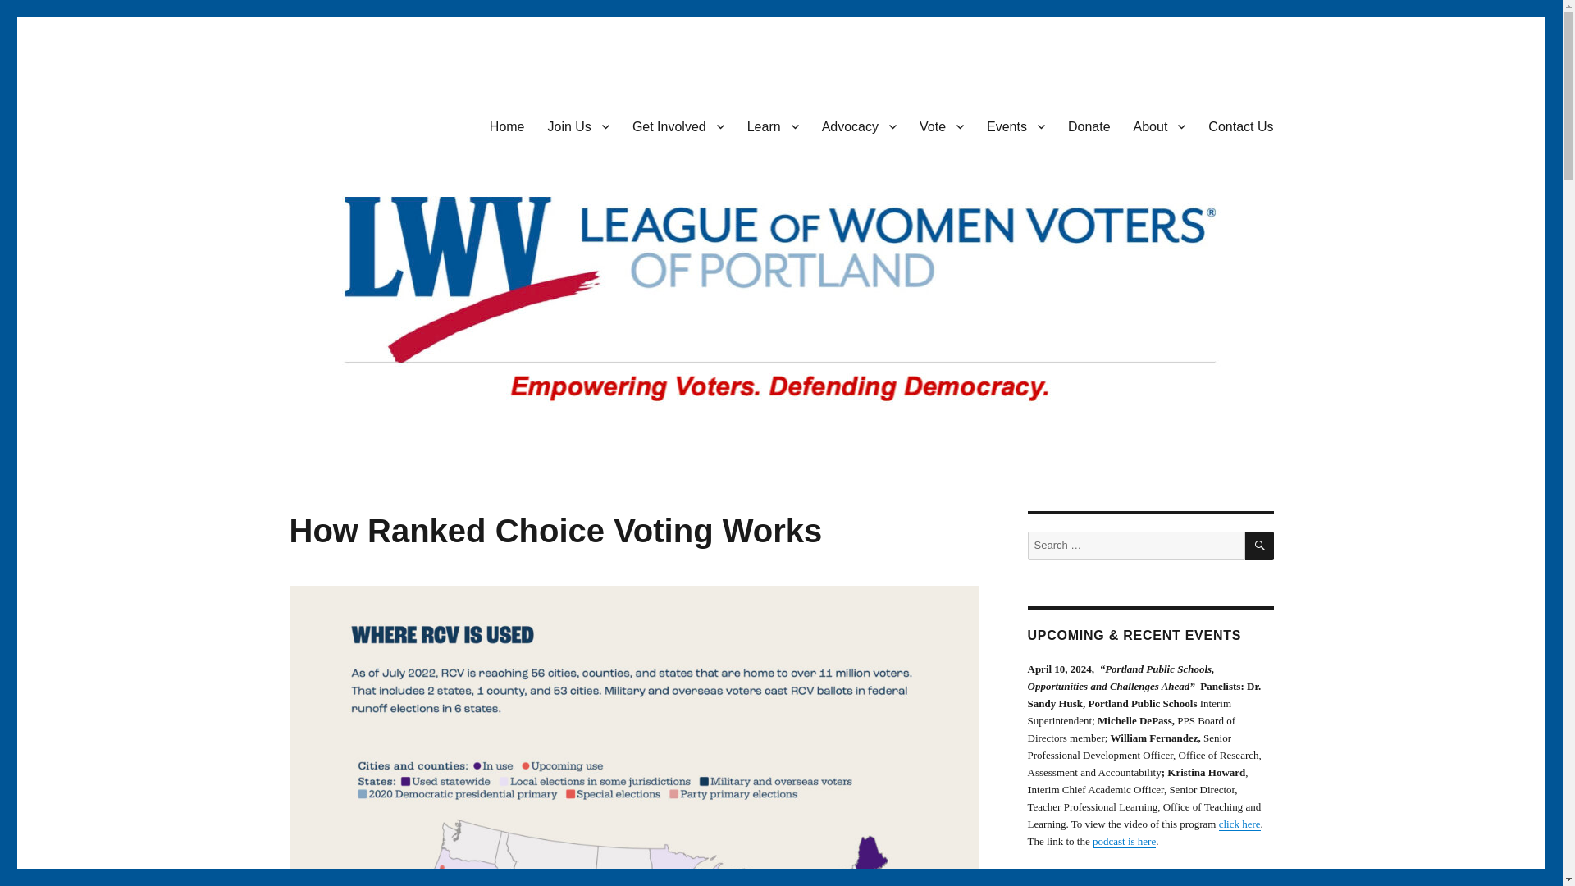 This screenshot has height=886, width=1575. What do you see at coordinates (507, 126) in the screenshot?
I see `Home` at bounding box center [507, 126].